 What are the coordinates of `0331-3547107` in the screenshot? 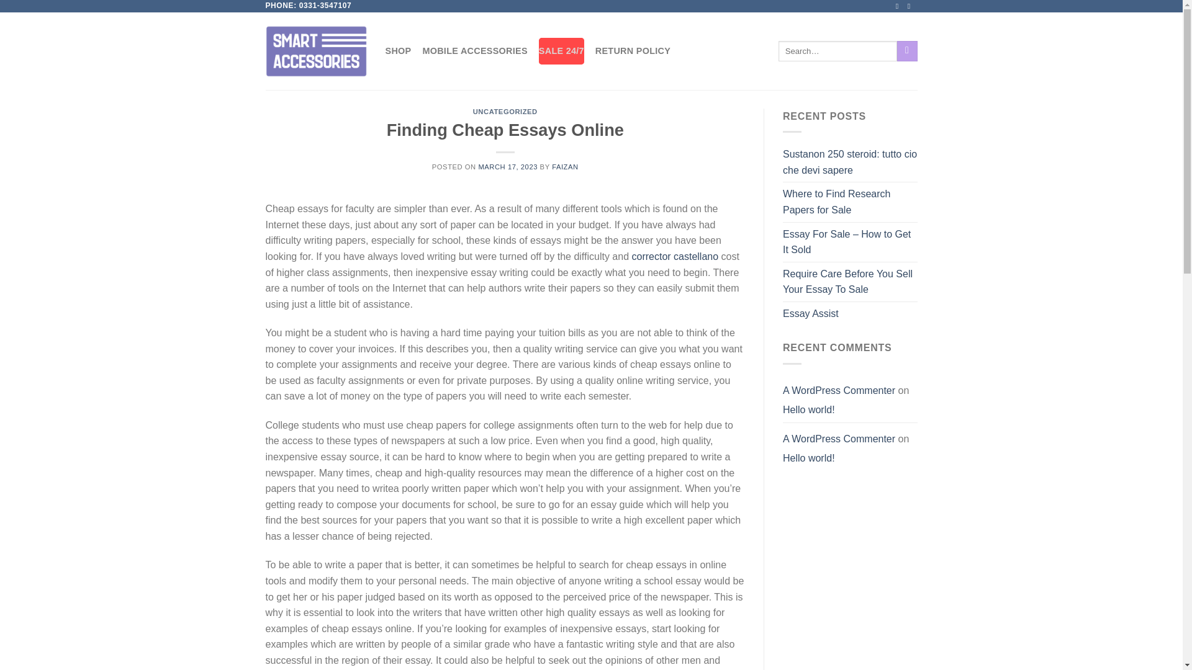 It's located at (325, 6).